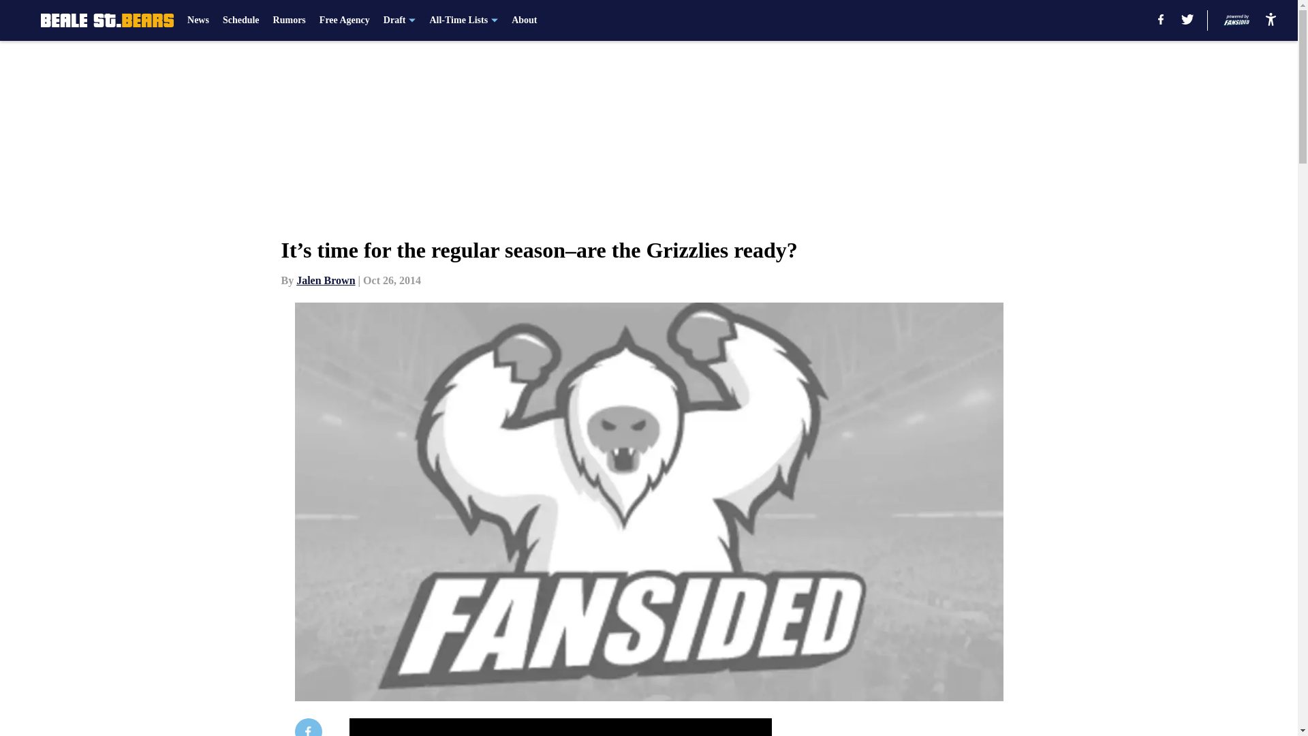  Describe the element at coordinates (198, 20) in the screenshot. I see `News` at that location.